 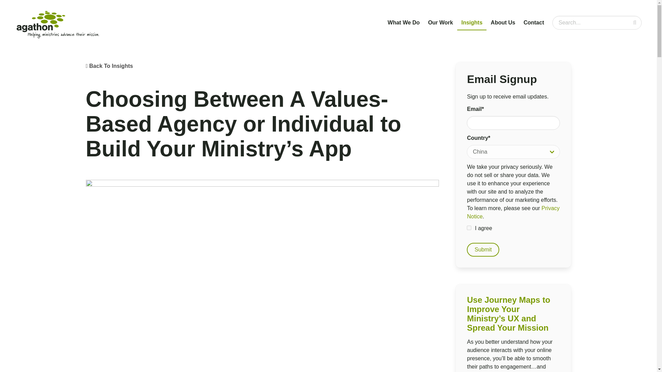 What do you see at coordinates (533, 23) in the screenshot?
I see `Contact` at bounding box center [533, 23].